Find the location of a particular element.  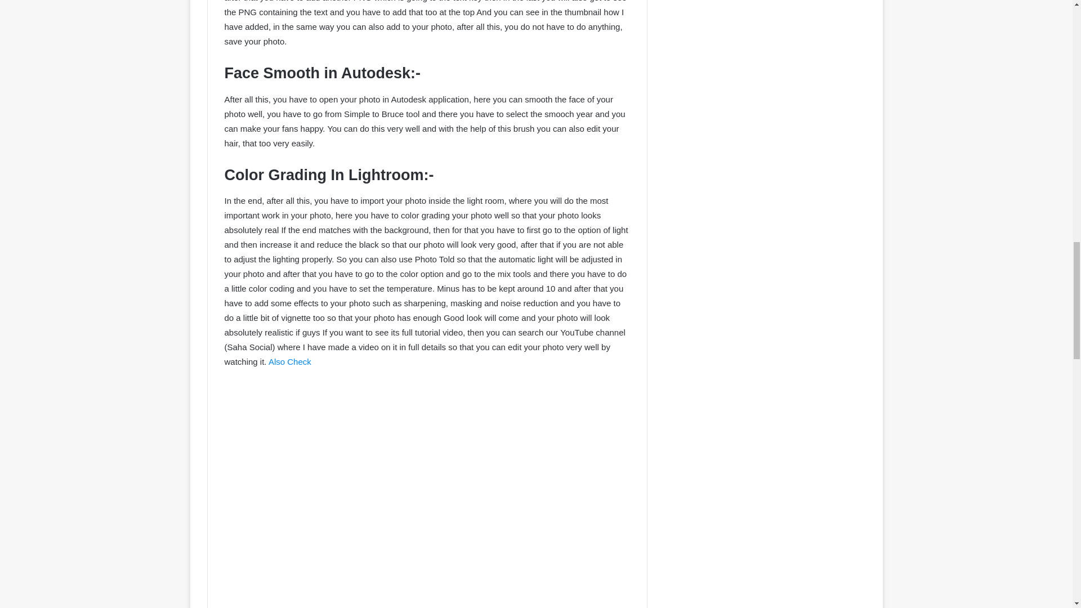

Also Check is located at coordinates (289, 361).